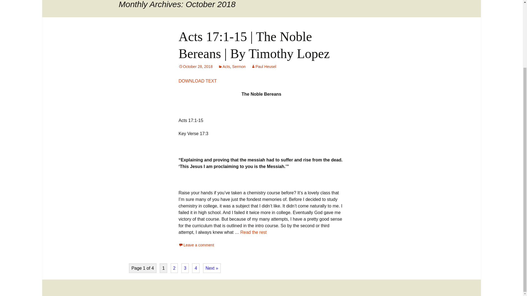  I want to click on 3, so click(185, 268).